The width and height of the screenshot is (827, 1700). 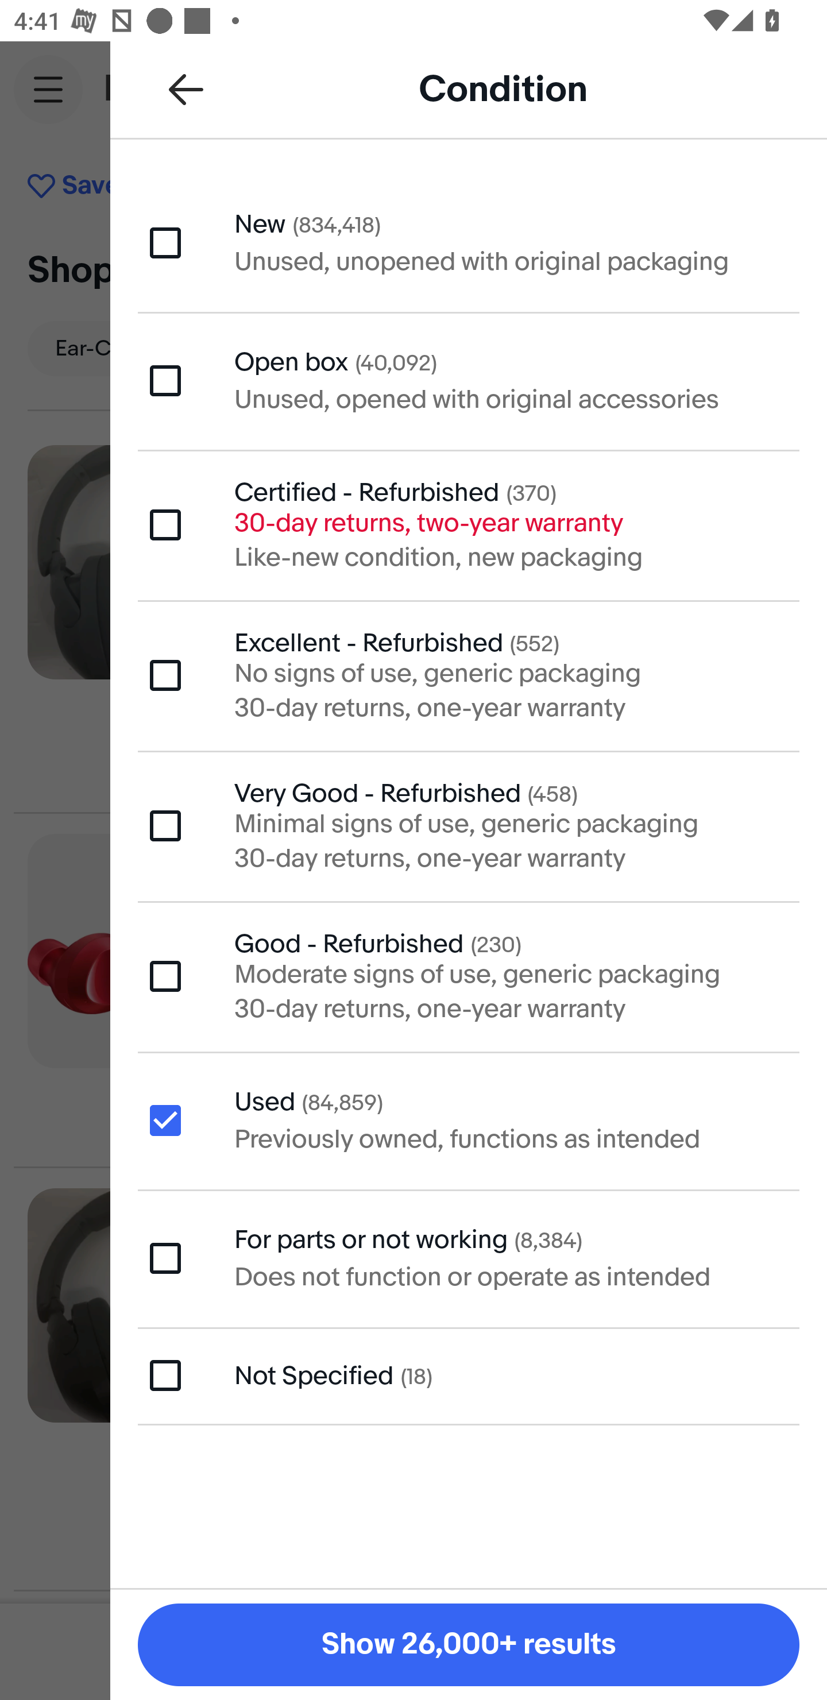 I want to click on Back to all refinements, so click(x=186, y=88).